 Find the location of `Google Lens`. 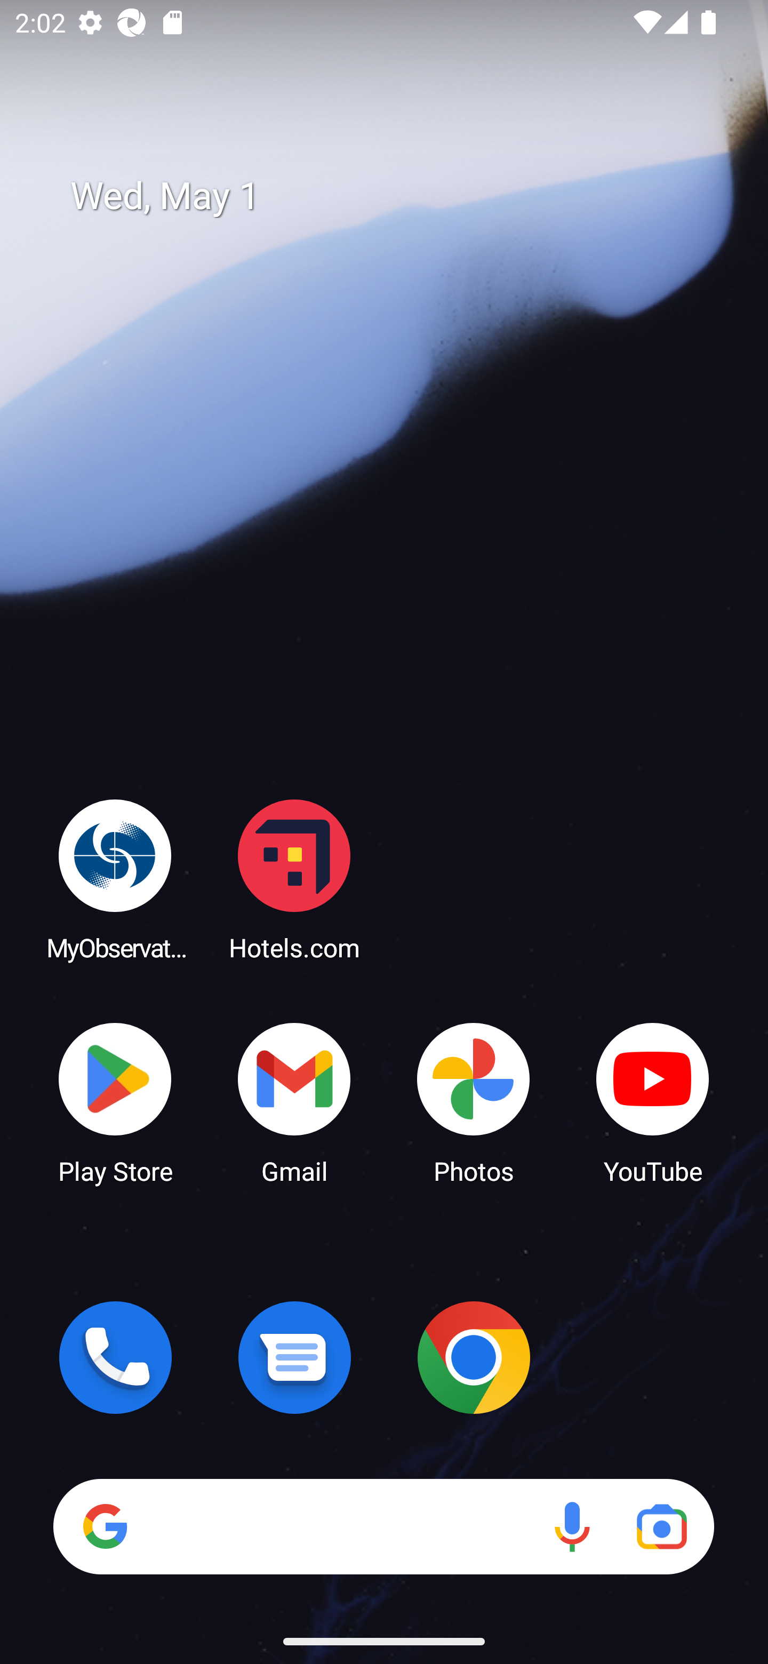

Google Lens is located at coordinates (661, 1526).